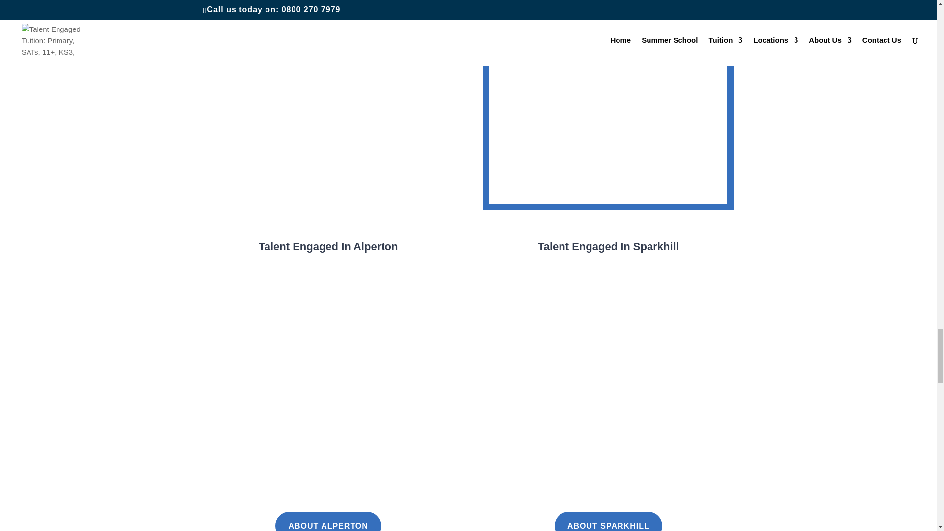  Describe the element at coordinates (609, 521) in the screenshot. I see `ABOUT SPARKHILL` at that location.